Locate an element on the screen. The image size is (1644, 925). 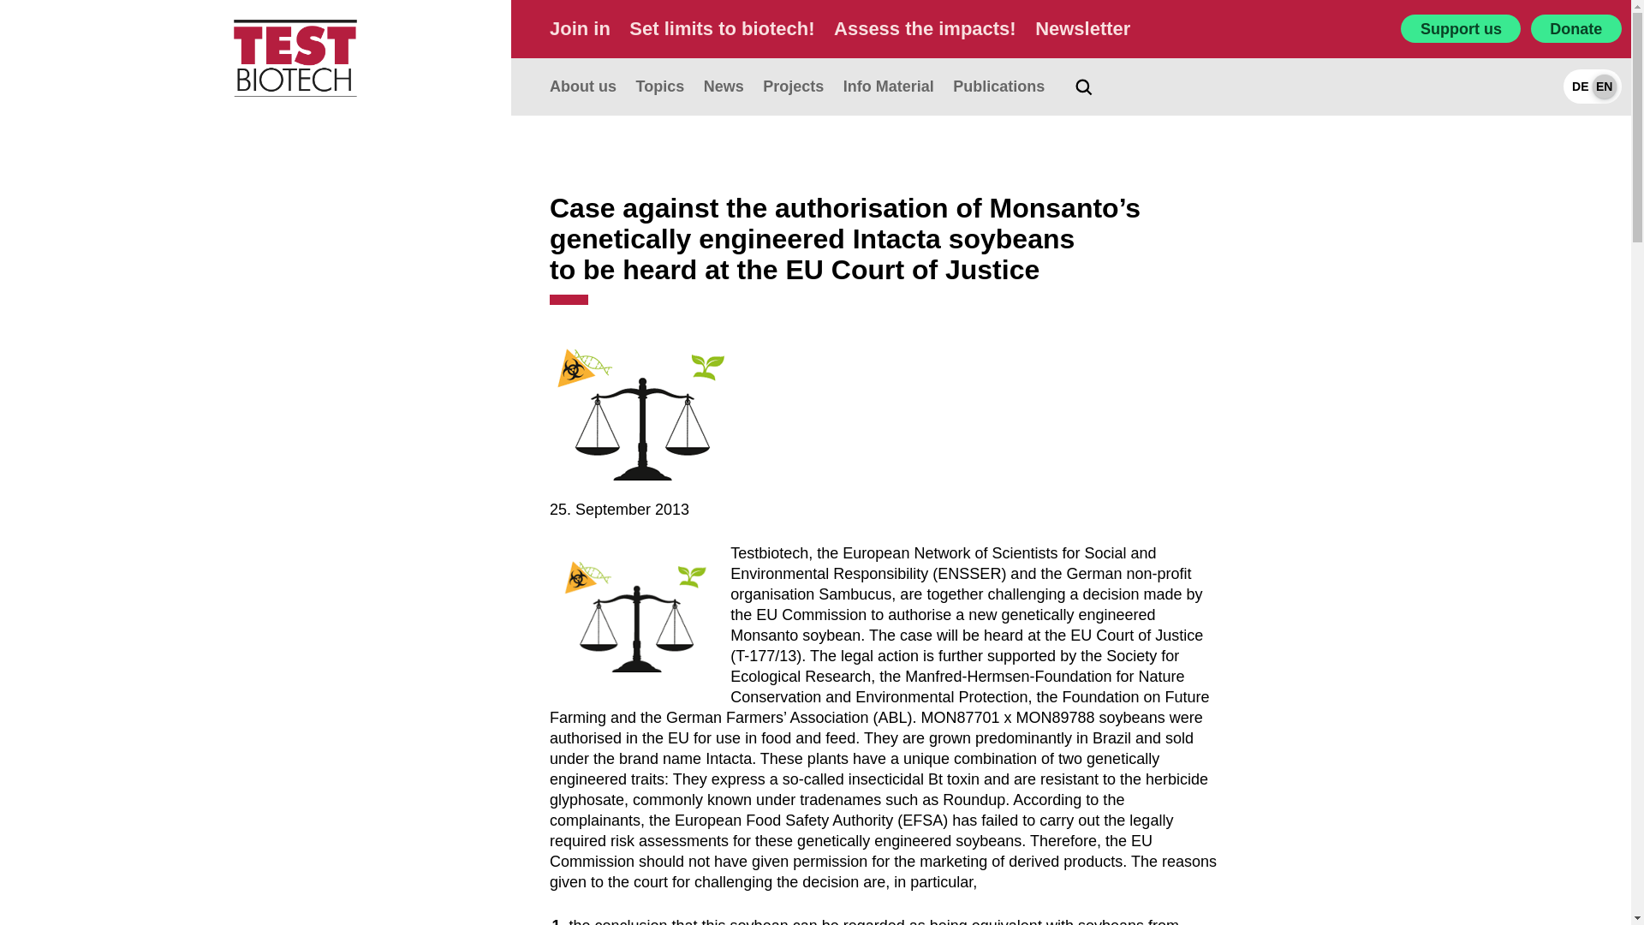
Info Material is located at coordinates (888, 87).